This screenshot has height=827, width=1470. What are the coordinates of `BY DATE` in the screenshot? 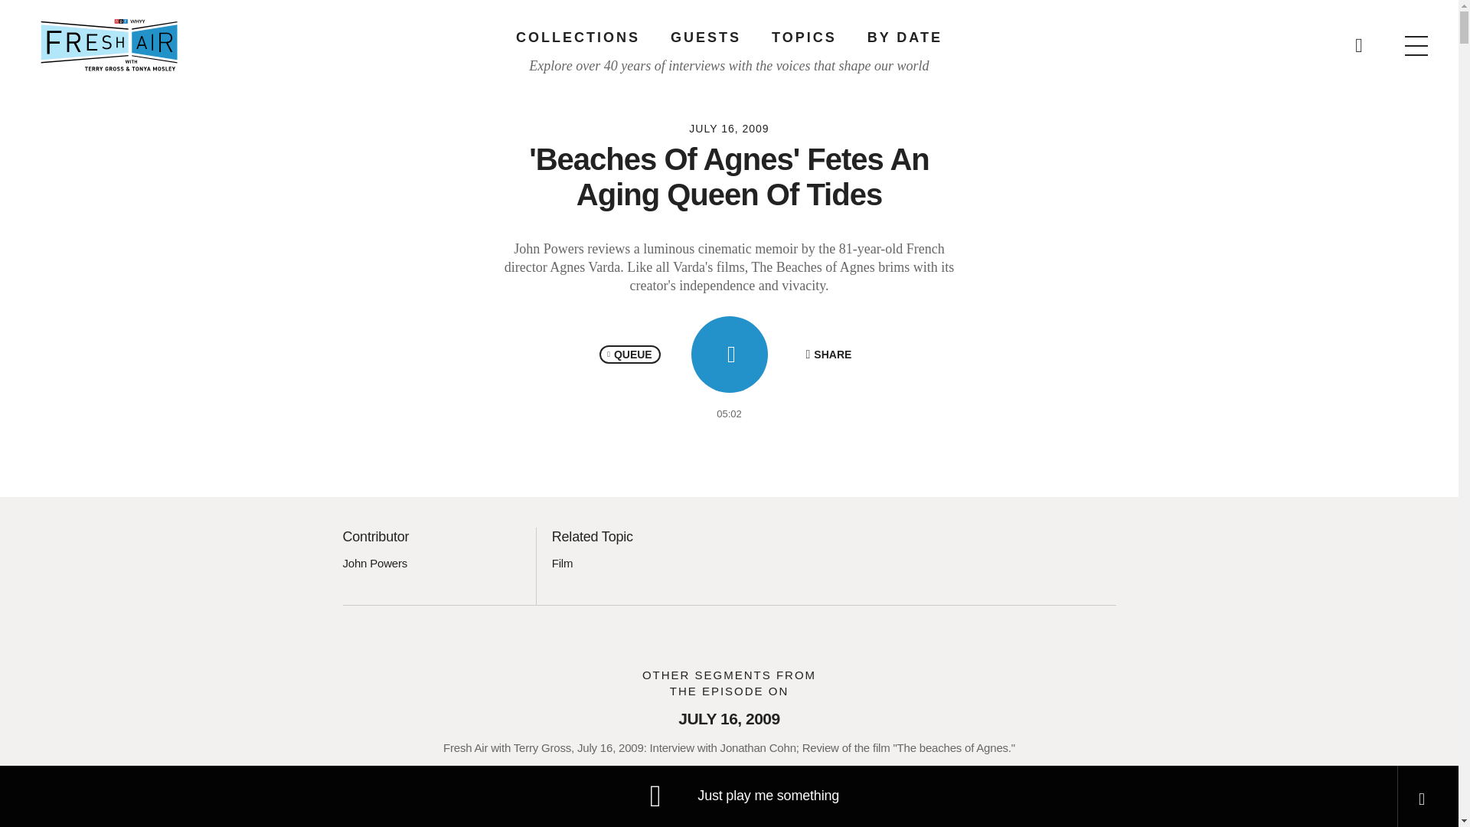 It's located at (904, 37).